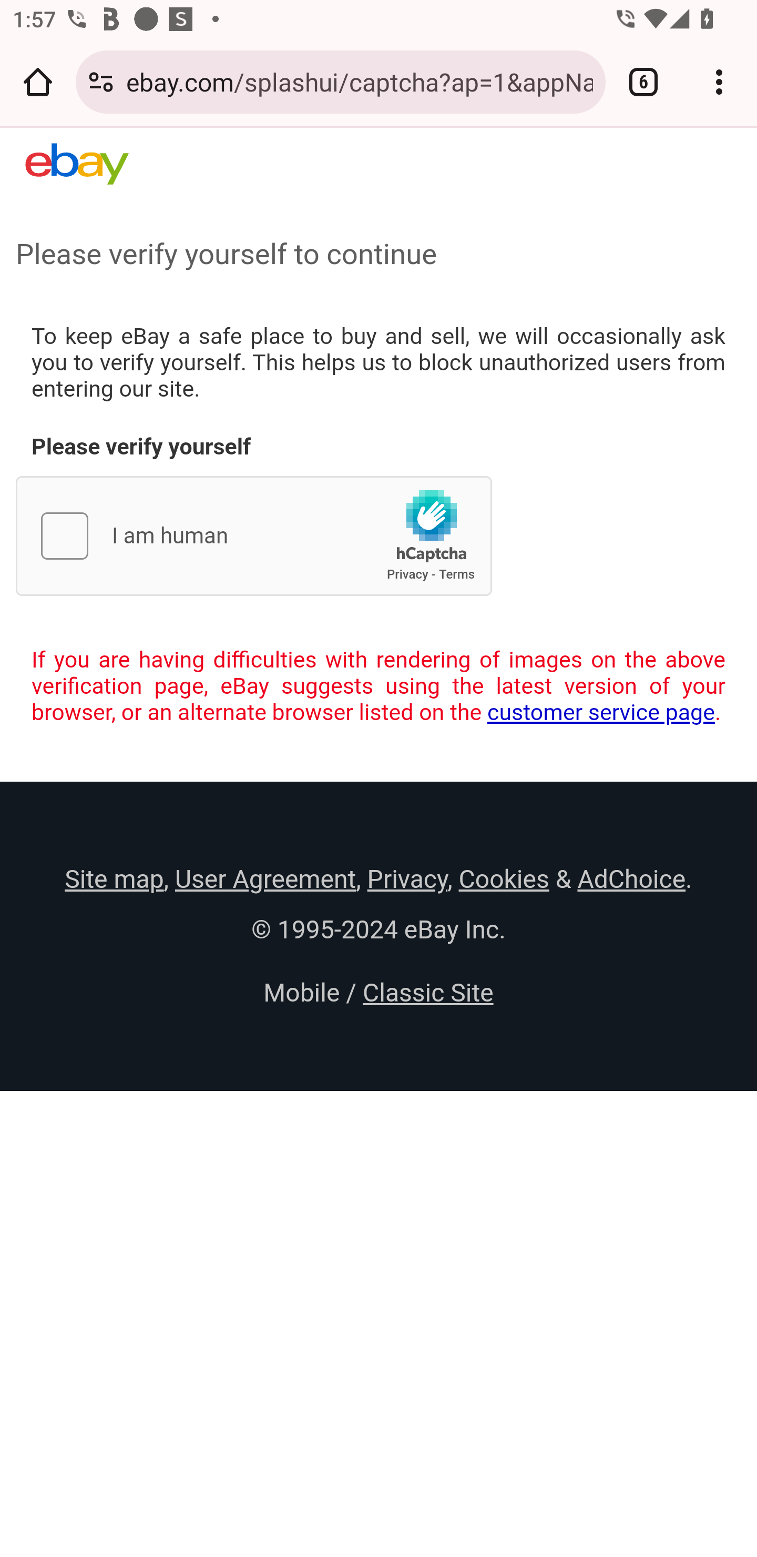 The width and height of the screenshot is (757, 1557). What do you see at coordinates (114, 878) in the screenshot?
I see `Site map` at bounding box center [114, 878].